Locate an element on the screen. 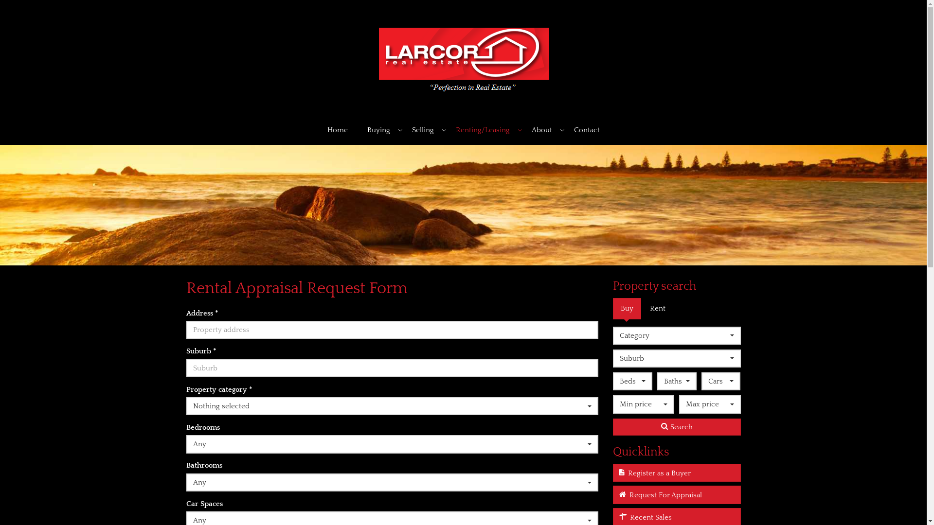 The height and width of the screenshot is (525, 934). Any
  is located at coordinates (392, 482).